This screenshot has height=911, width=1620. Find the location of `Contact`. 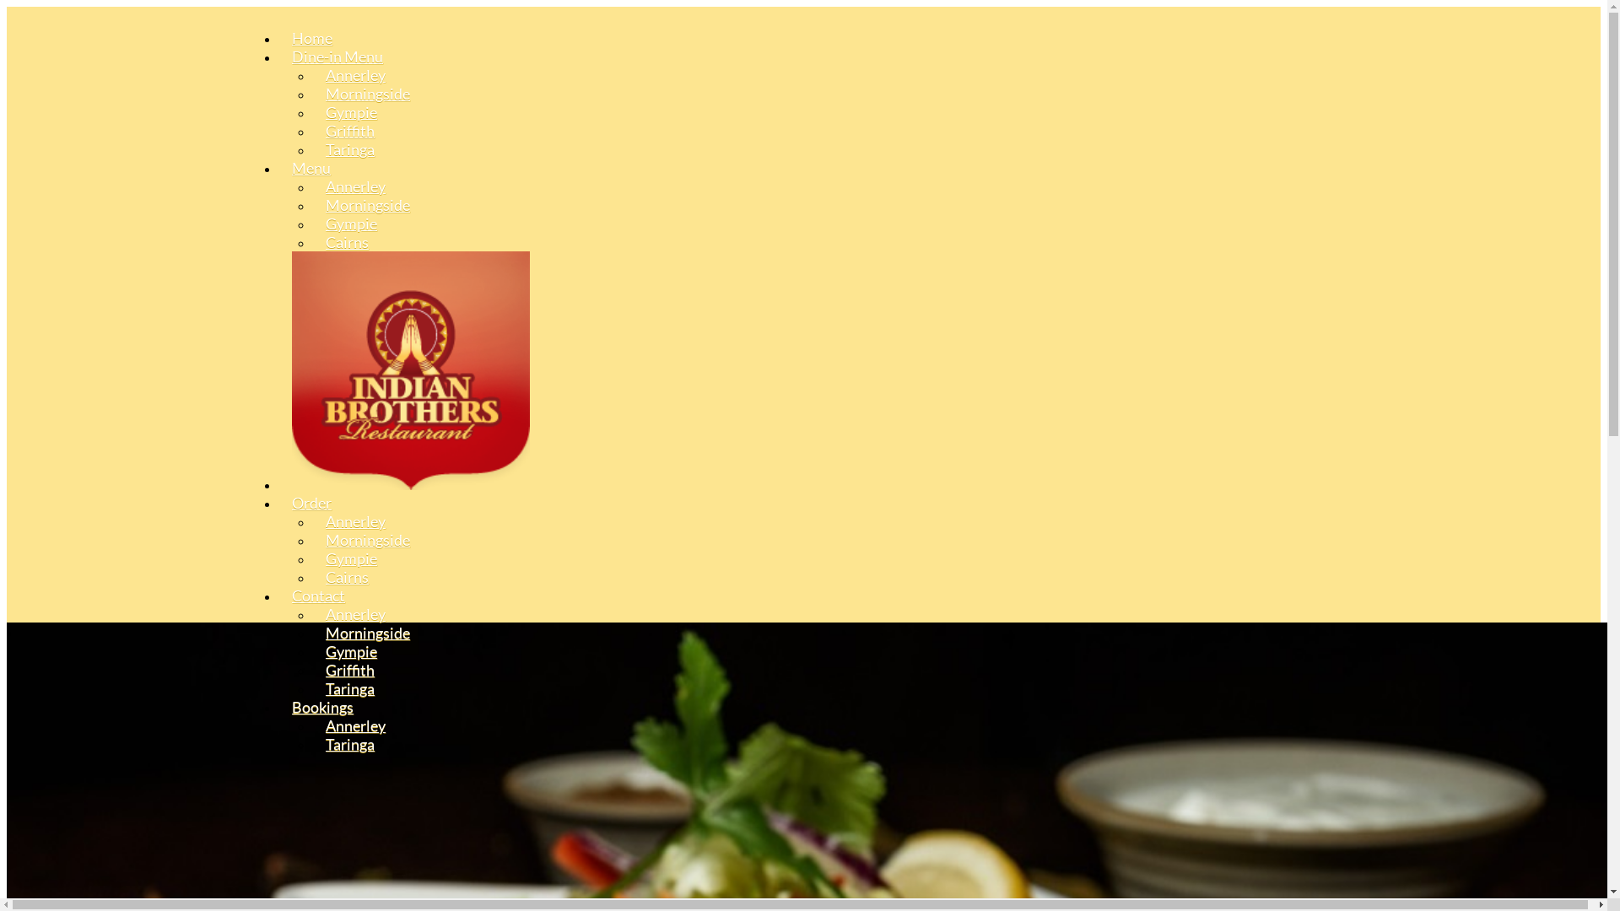

Contact is located at coordinates (319, 596).